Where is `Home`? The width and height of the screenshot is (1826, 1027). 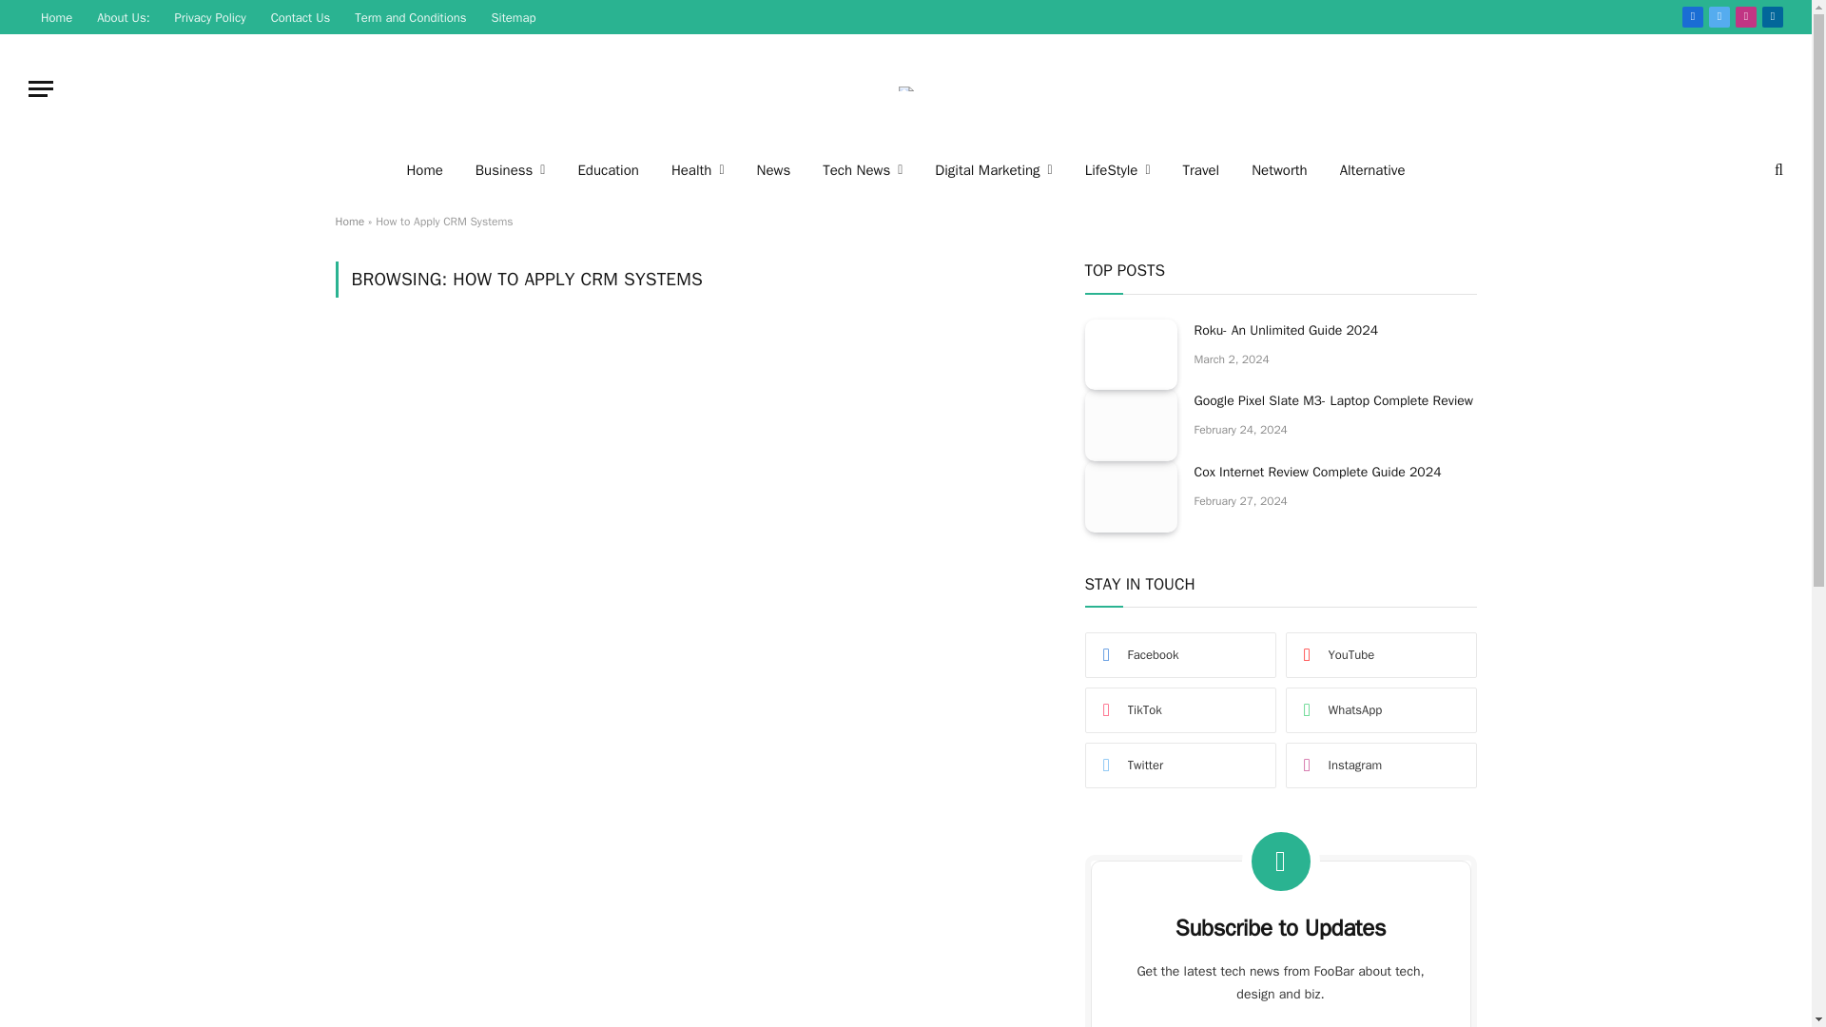 Home is located at coordinates (56, 17).